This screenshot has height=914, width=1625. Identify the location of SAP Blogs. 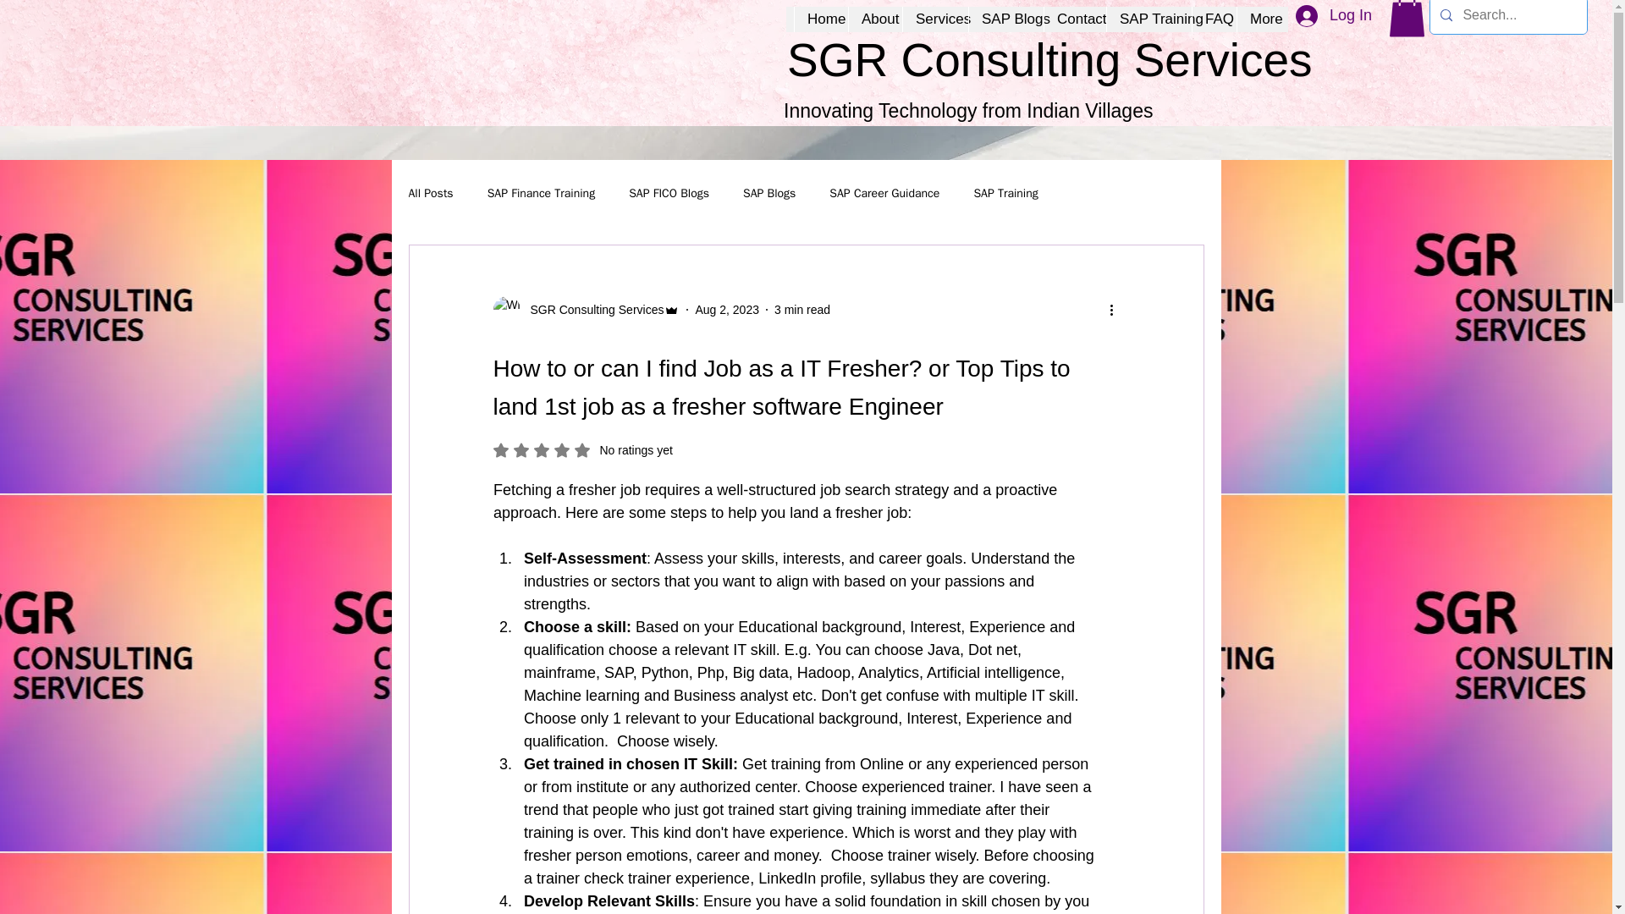
(1075, 19).